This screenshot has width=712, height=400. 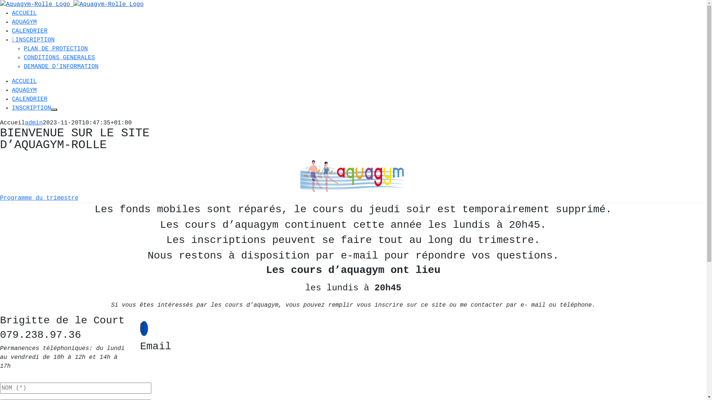 I want to click on AQUAGYM, so click(x=24, y=22).